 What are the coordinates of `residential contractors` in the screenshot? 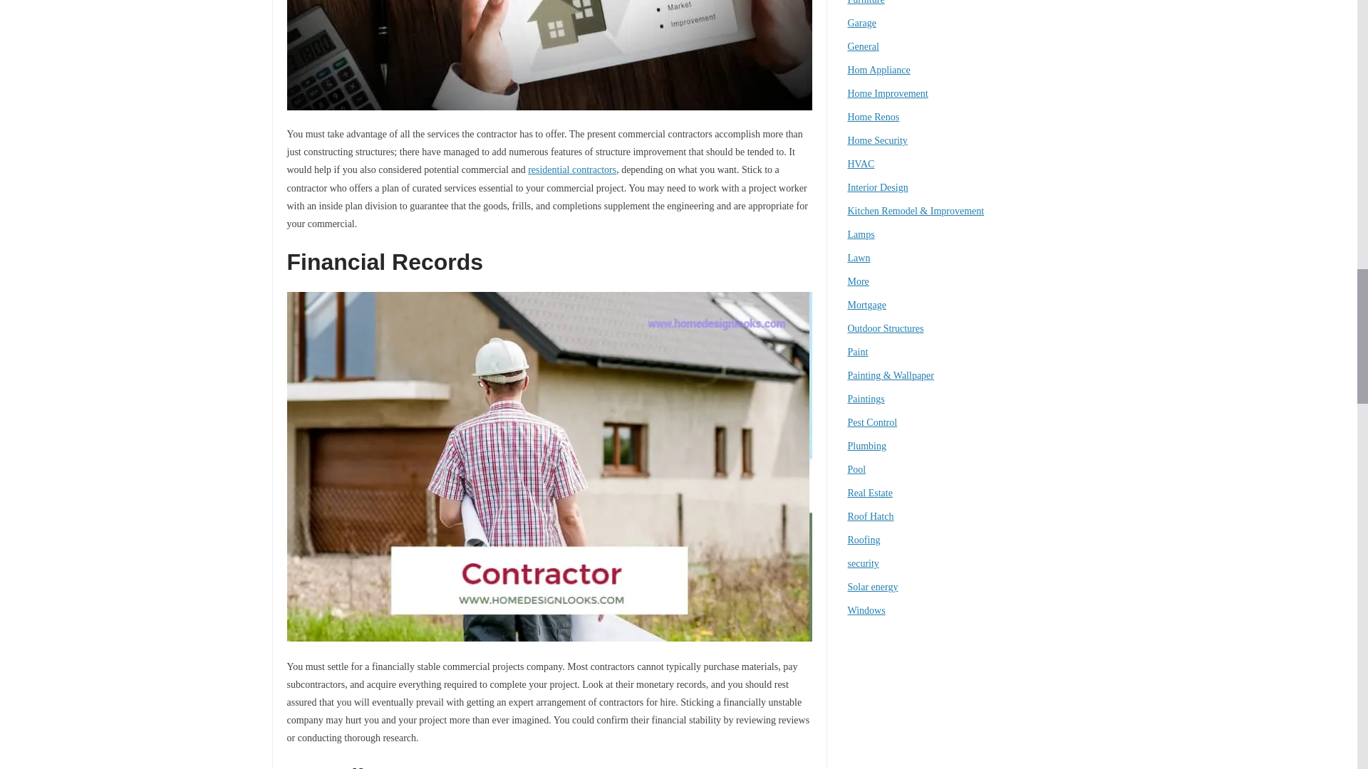 It's located at (572, 169).